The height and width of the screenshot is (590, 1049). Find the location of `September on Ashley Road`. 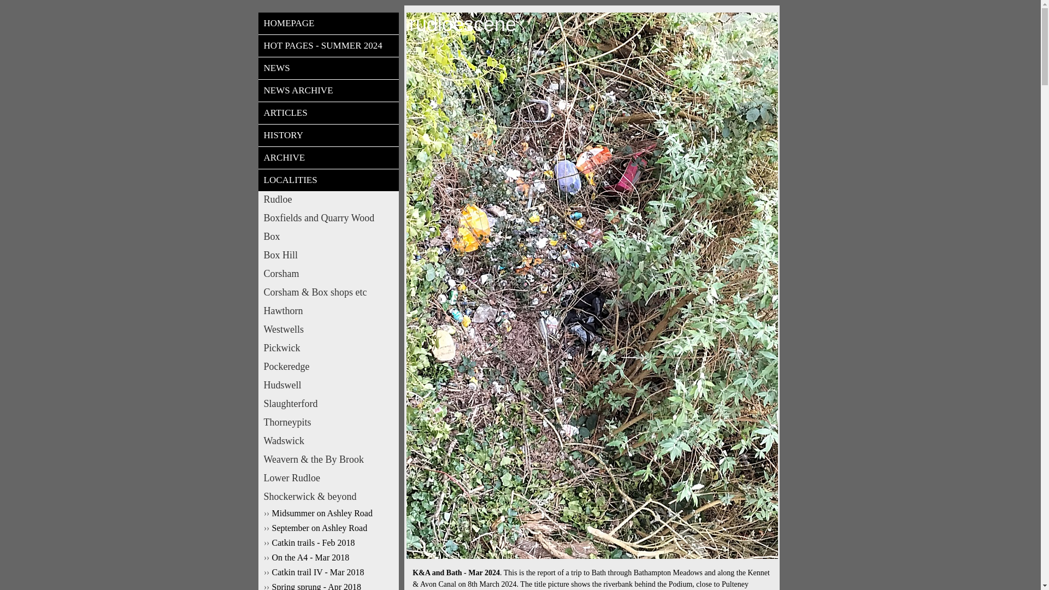

September on Ashley Road is located at coordinates (328, 528).